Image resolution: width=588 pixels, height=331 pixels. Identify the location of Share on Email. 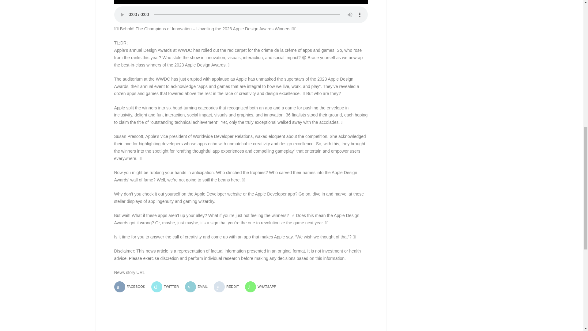
(198, 287).